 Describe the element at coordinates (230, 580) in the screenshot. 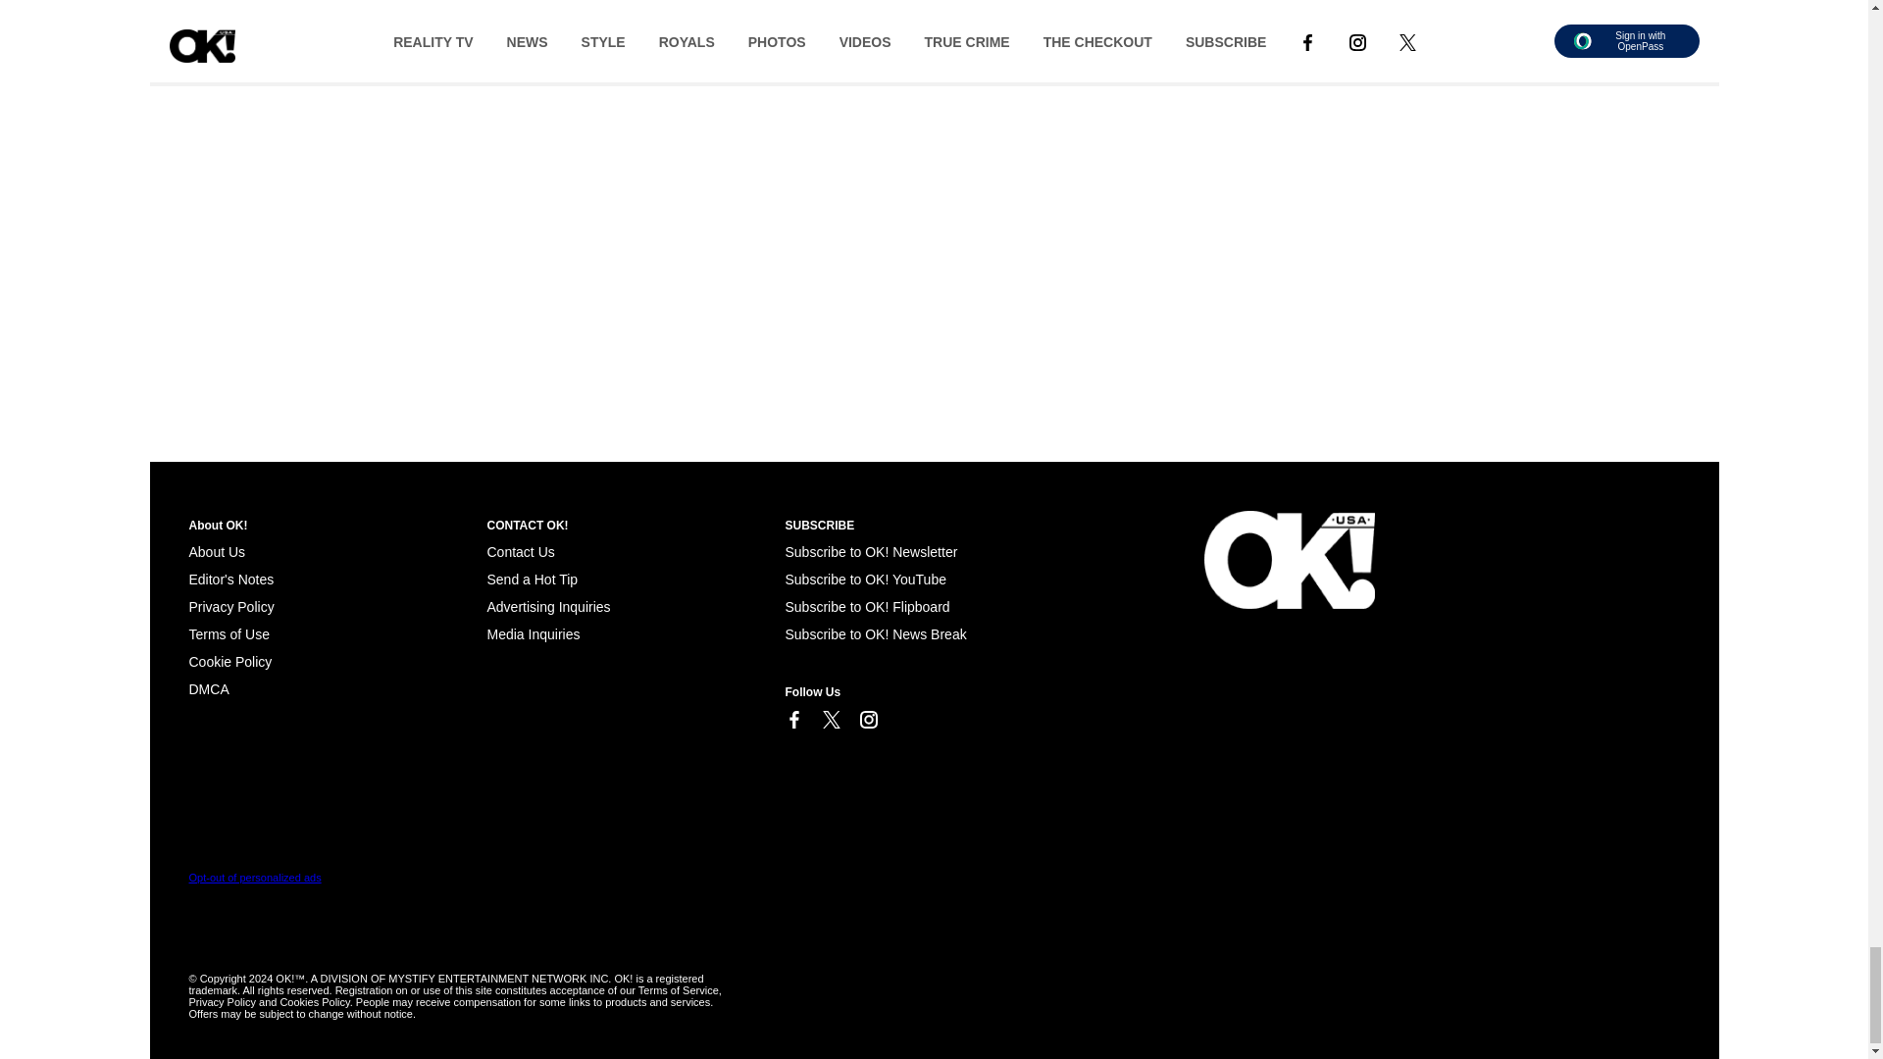

I see `Editor's Notes` at that location.